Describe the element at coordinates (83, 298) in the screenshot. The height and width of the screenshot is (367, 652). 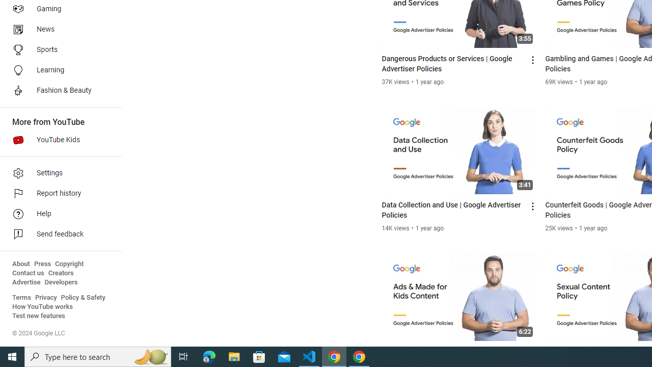
I see `Policy & Safety` at that location.